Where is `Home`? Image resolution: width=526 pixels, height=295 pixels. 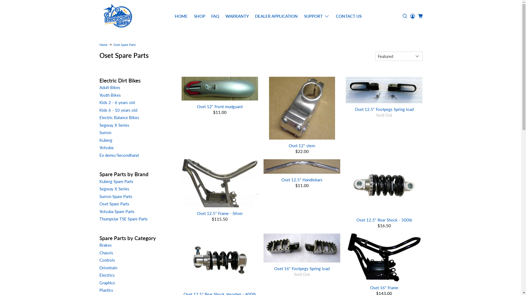 Home is located at coordinates (103, 45).